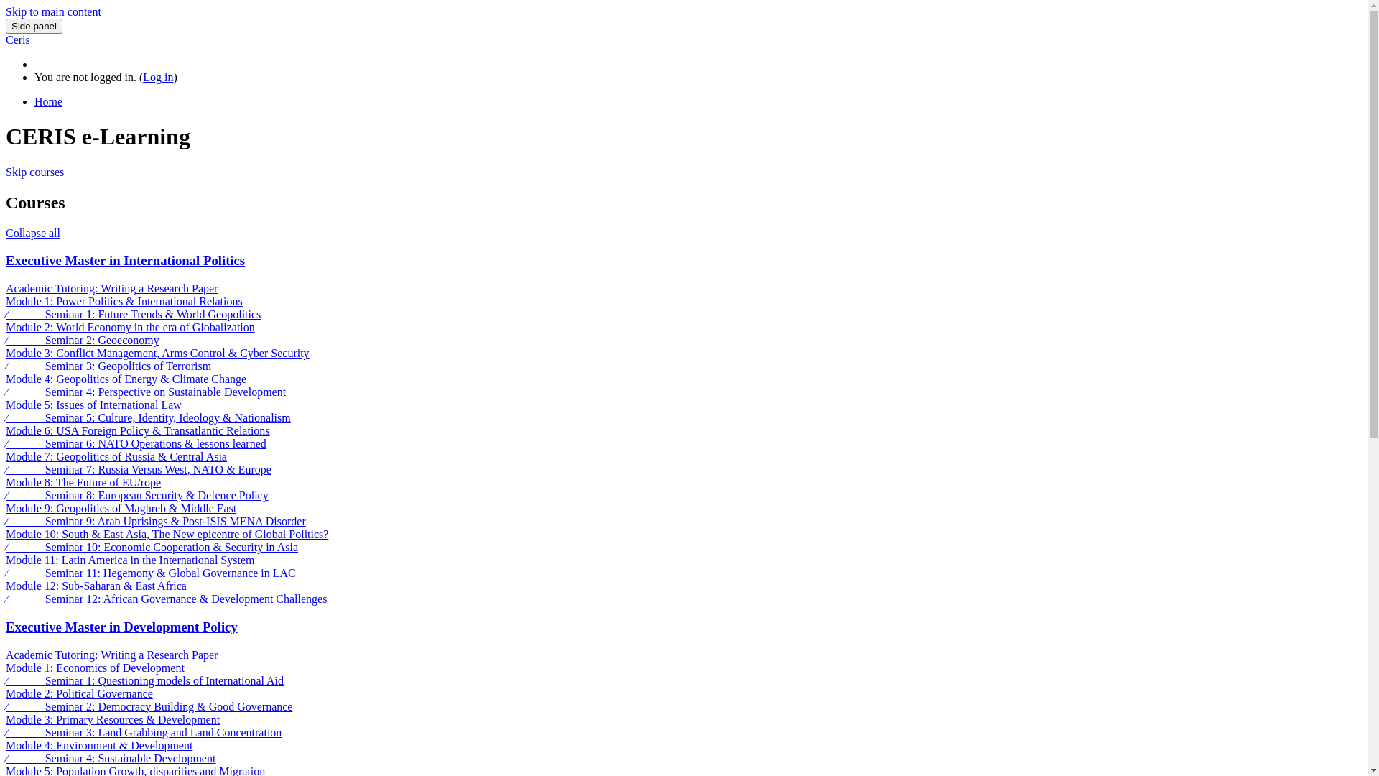  Describe the element at coordinates (130, 560) in the screenshot. I see `Module 11: Latin America in the International System` at that location.